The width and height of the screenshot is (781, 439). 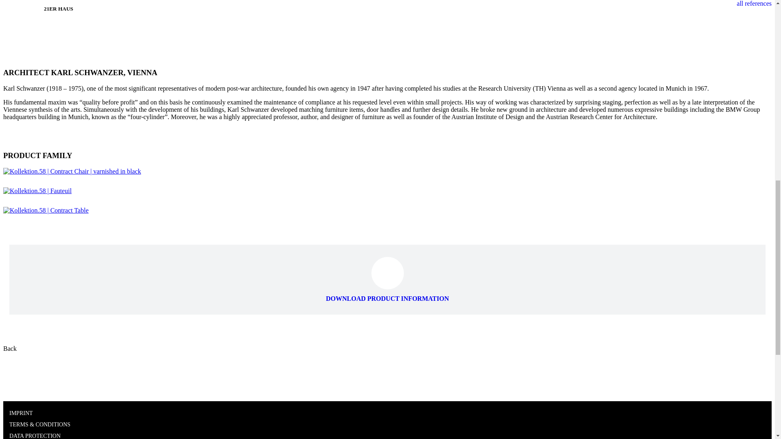 I want to click on DOWNLOAD PRODUCT INFORMATION, so click(x=387, y=295).